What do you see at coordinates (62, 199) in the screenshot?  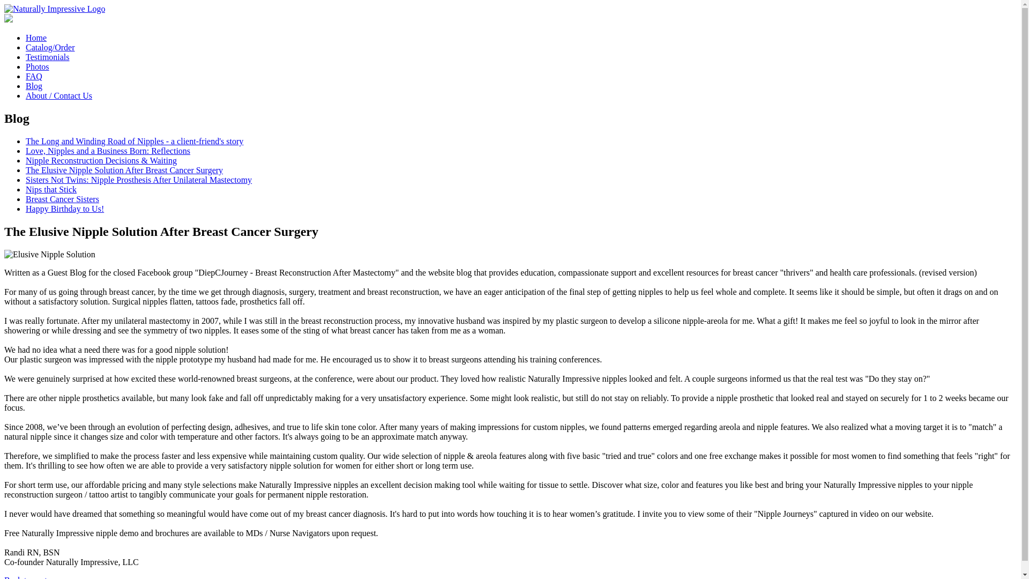 I see `Breast Cancer Sisters` at bounding box center [62, 199].